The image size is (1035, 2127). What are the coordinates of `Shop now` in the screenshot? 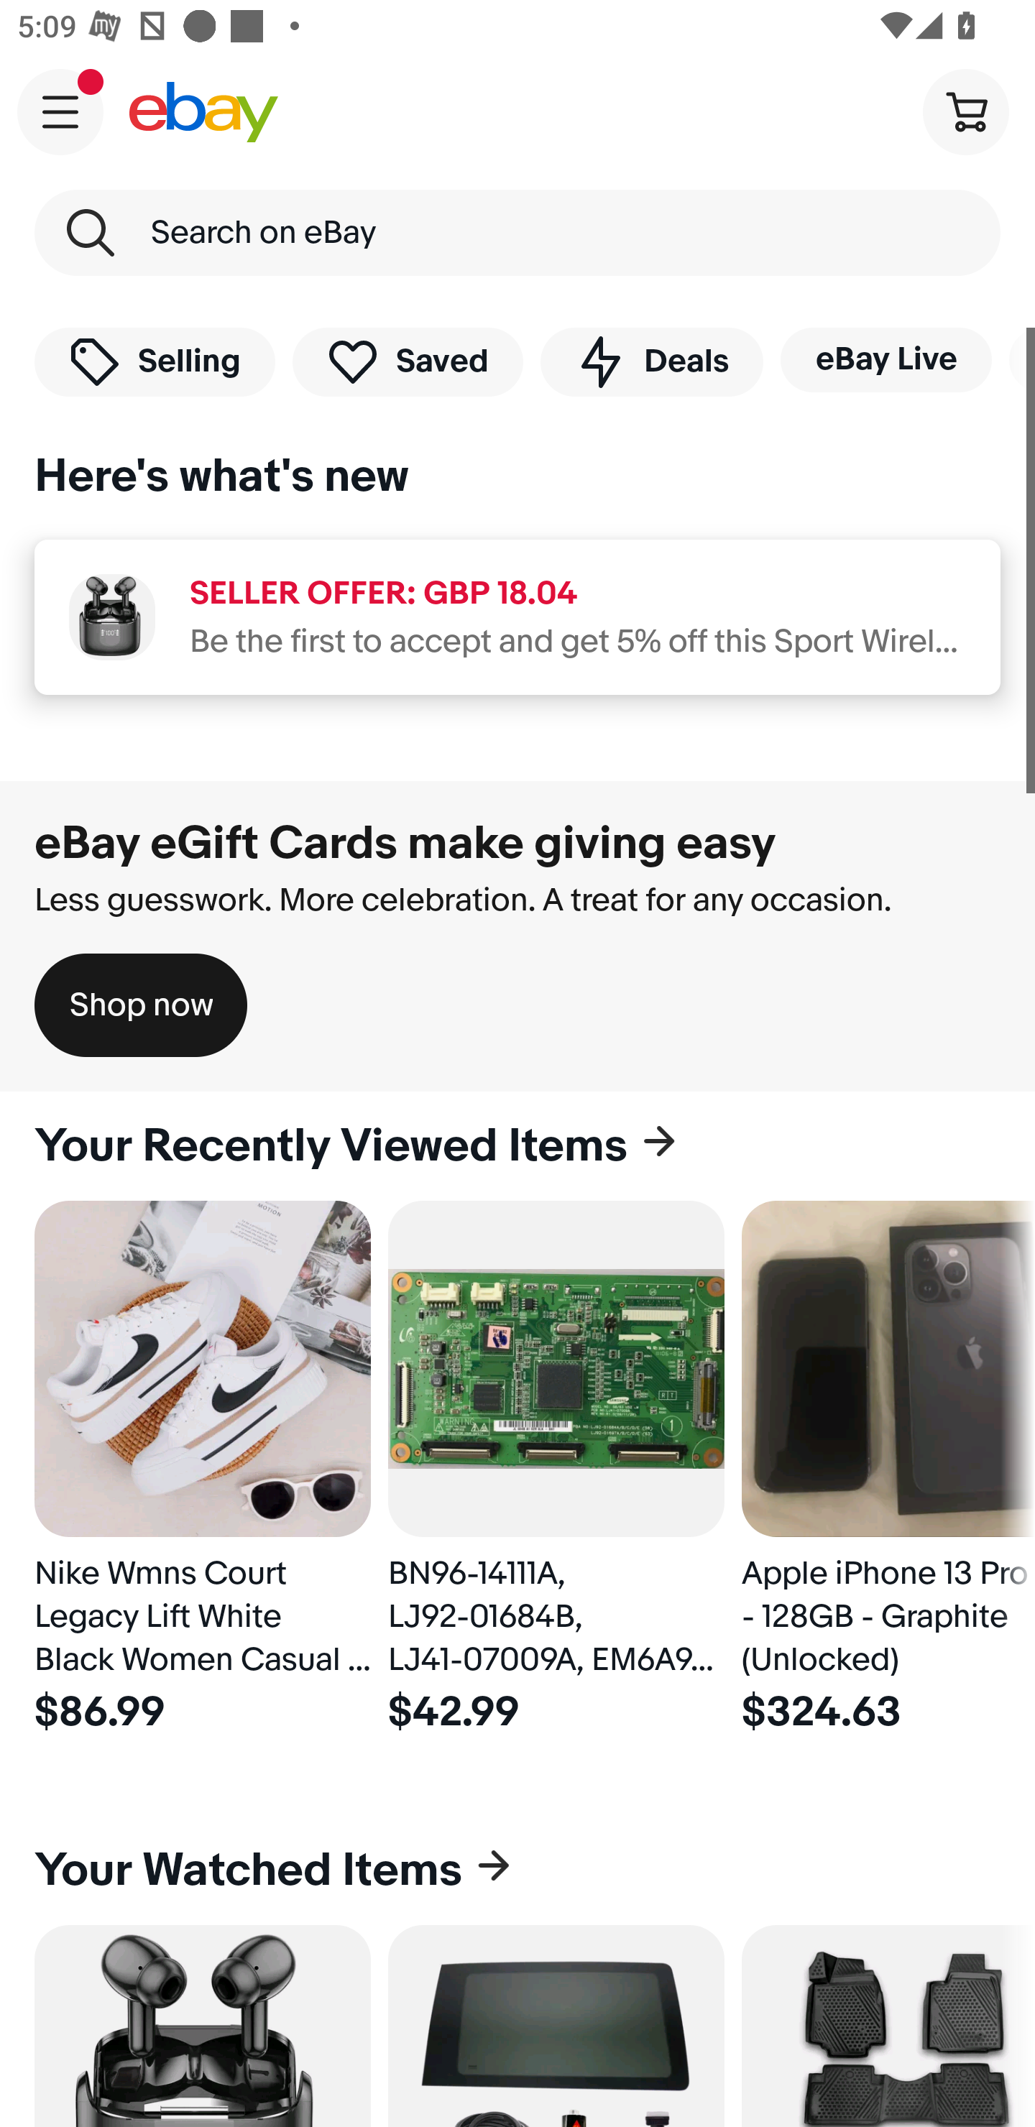 It's located at (141, 1005).